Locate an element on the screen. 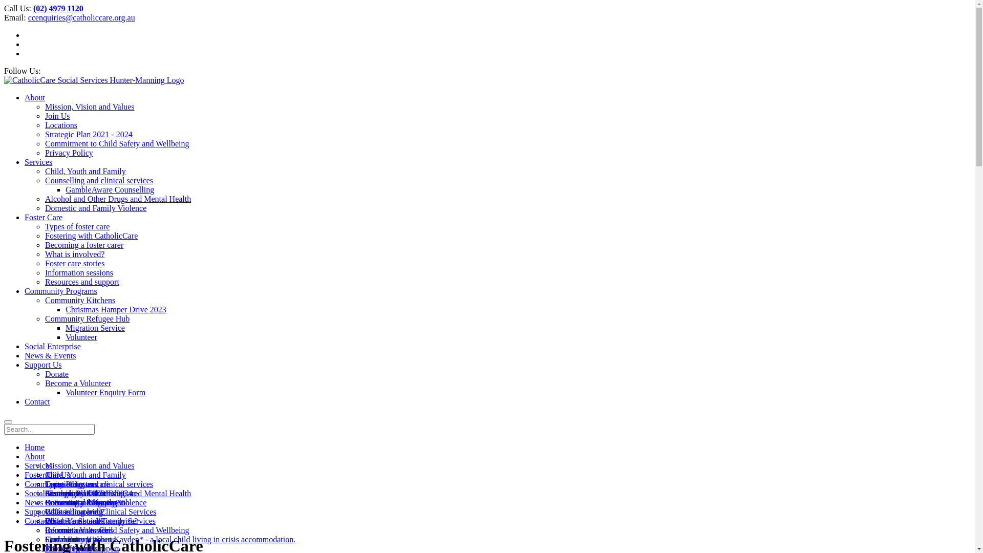 The width and height of the screenshot is (983, 553). Christmas Hamper Drive 2023 is located at coordinates (116, 309).